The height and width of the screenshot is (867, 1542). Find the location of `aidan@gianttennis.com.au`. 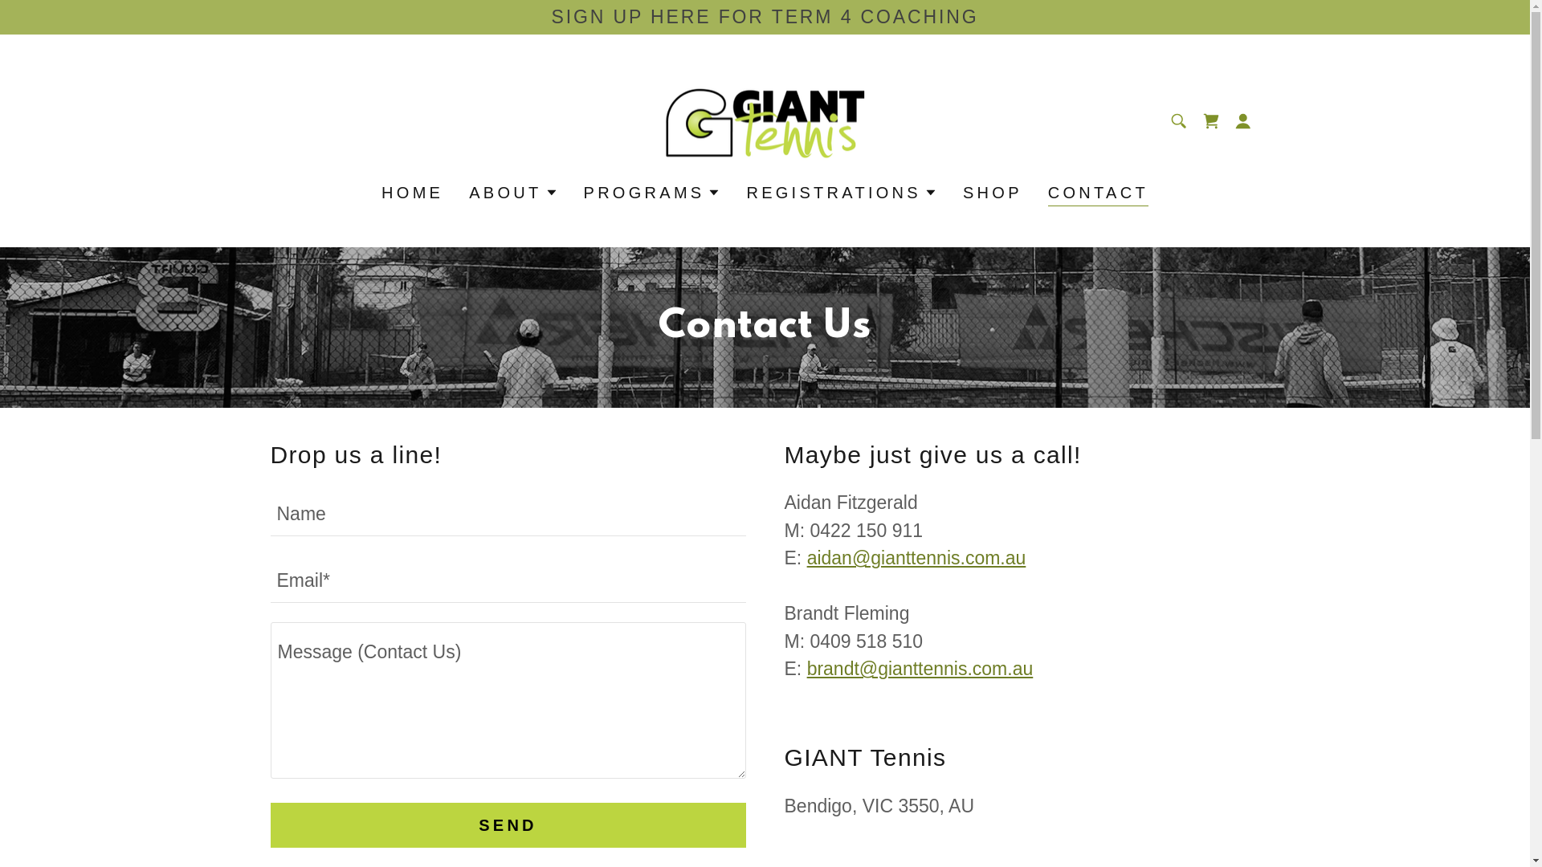

aidan@gianttennis.com.au is located at coordinates (917, 558).